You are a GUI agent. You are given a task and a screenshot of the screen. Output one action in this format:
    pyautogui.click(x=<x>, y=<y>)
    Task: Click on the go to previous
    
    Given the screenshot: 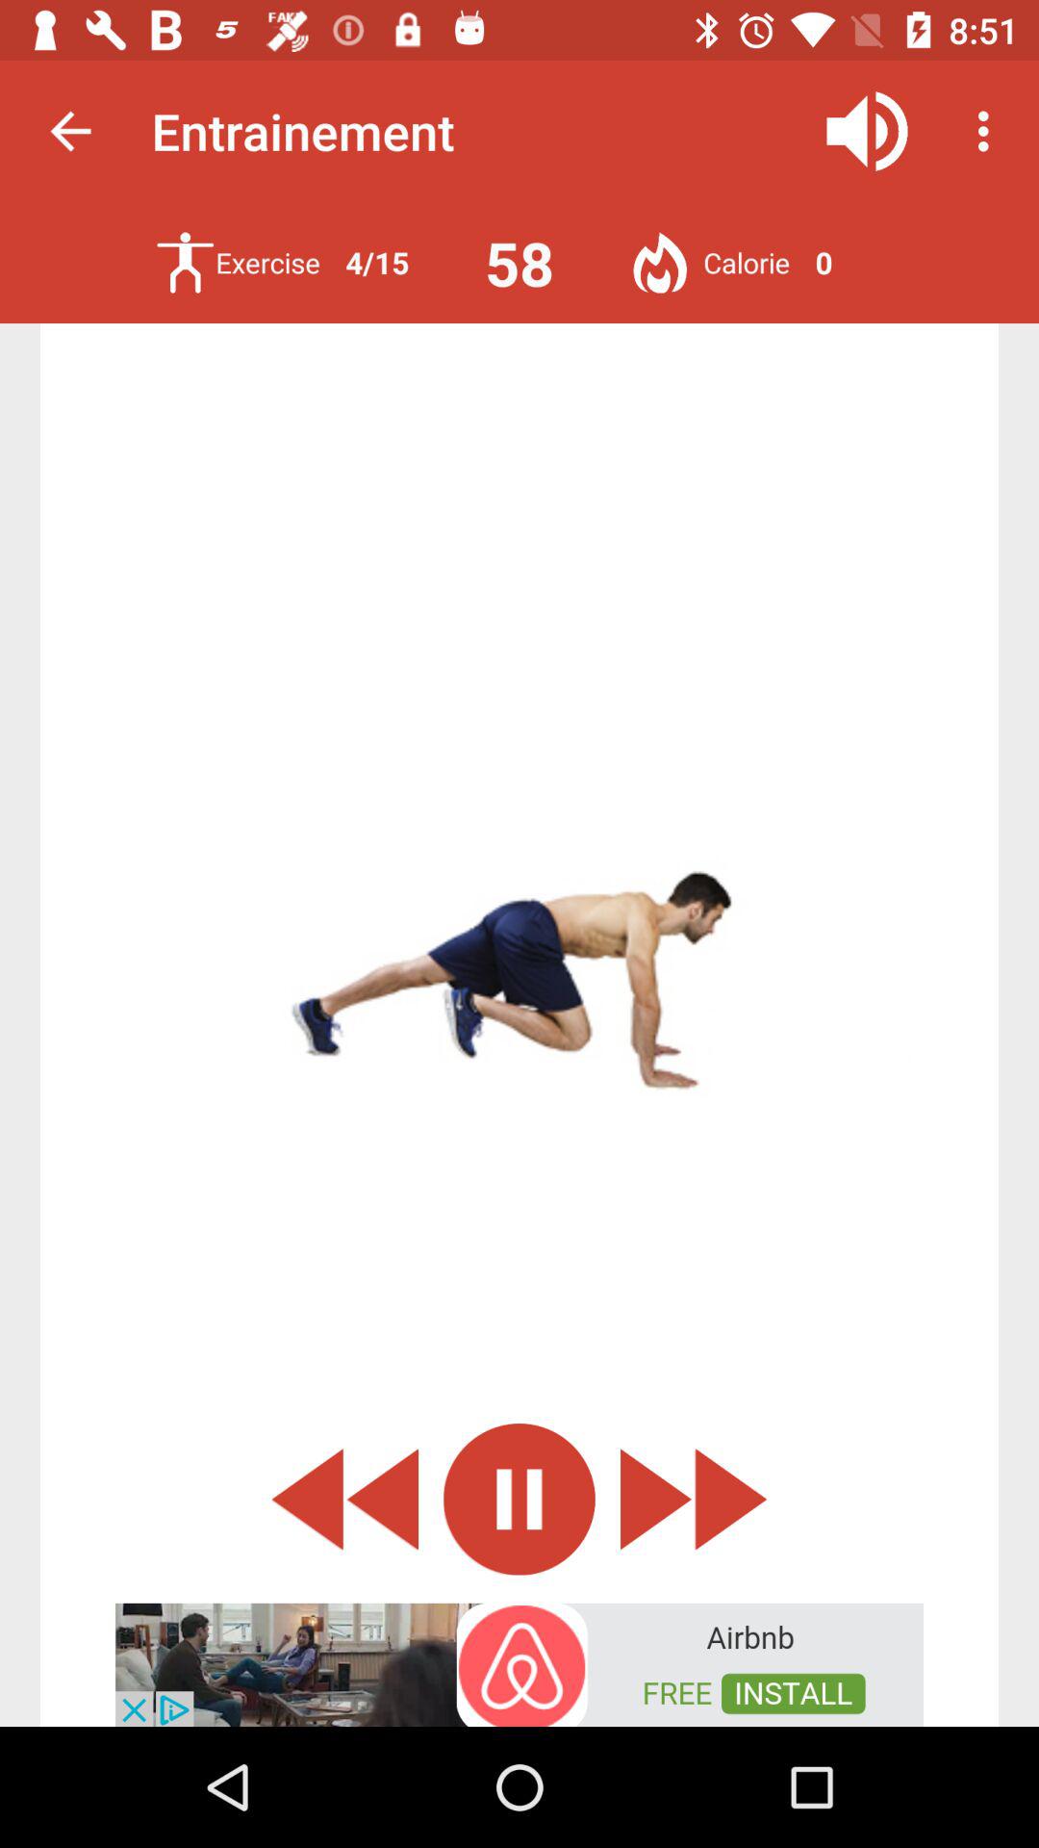 What is the action you would take?
    pyautogui.click(x=344, y=1500)
    